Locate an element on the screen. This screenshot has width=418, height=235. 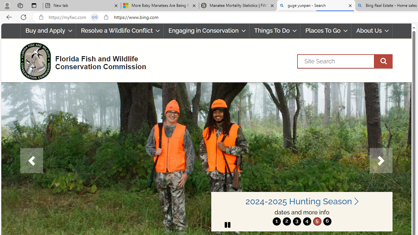
move to slide 2 is located at coordinates (287, 221).